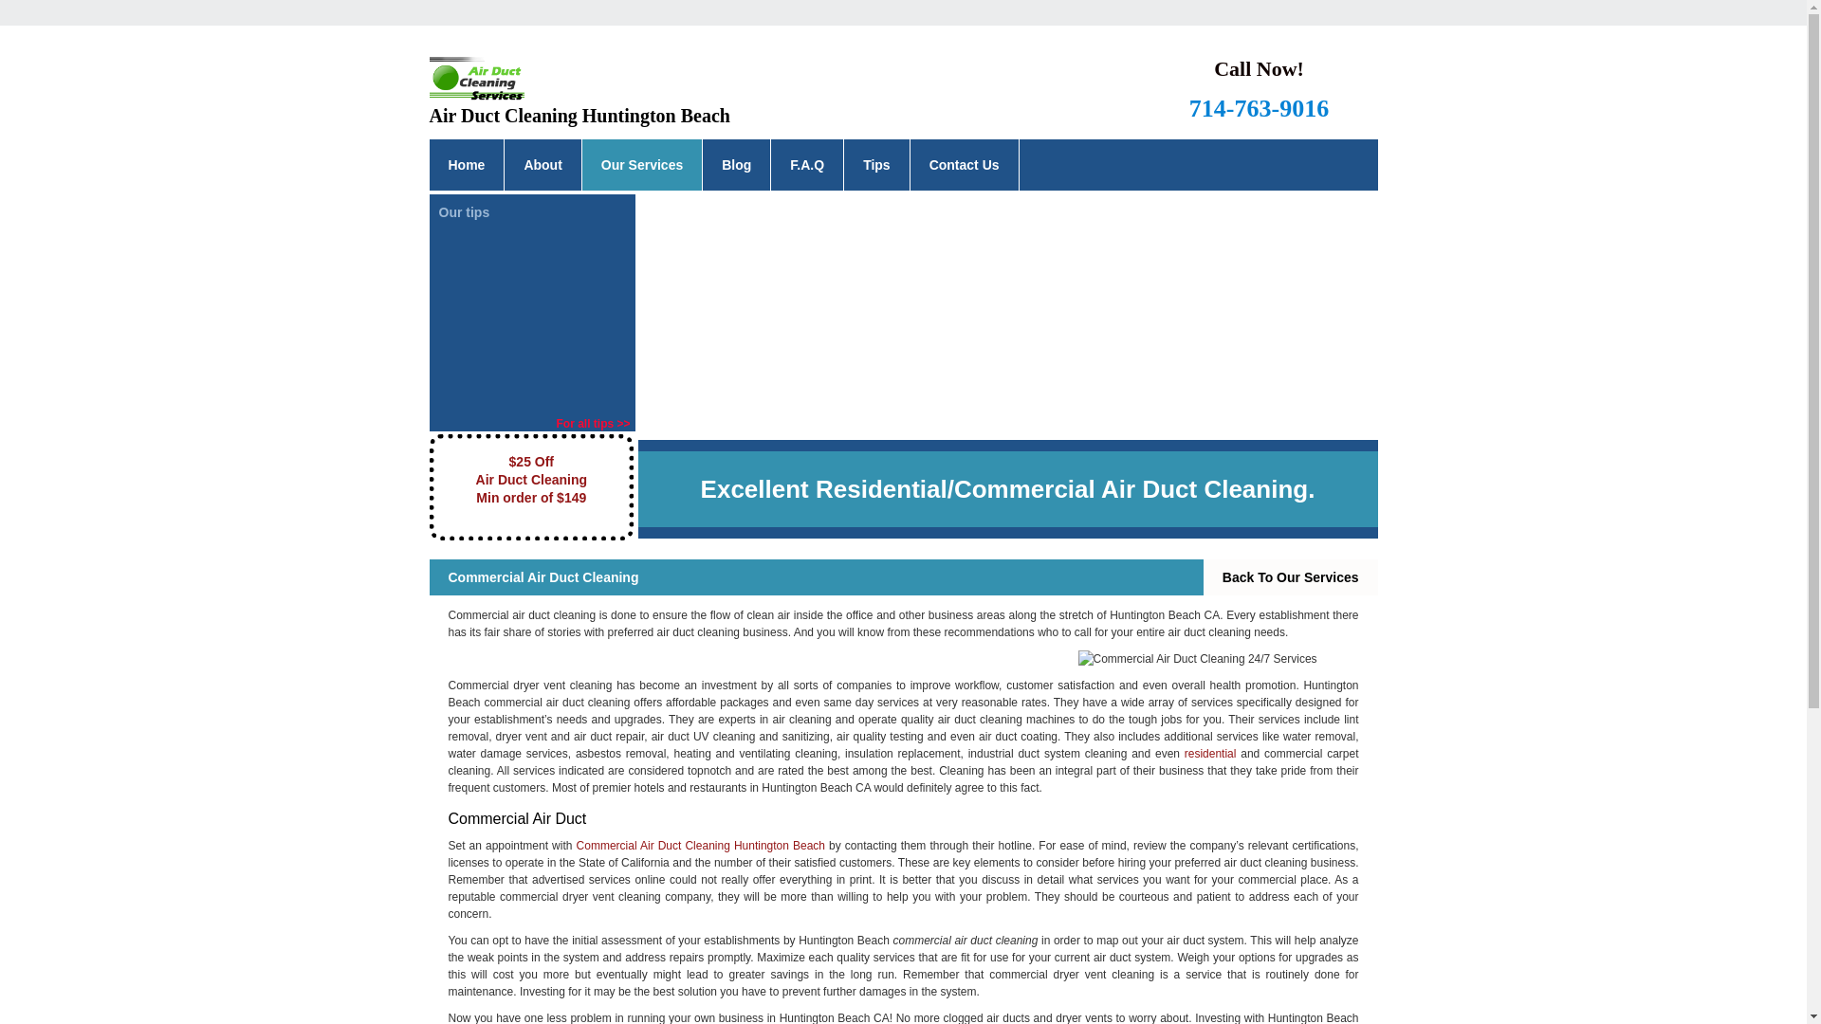  Describe the element at coordinates (1291, 576) in the screenshot. I see `Back To Our Services` at that location.